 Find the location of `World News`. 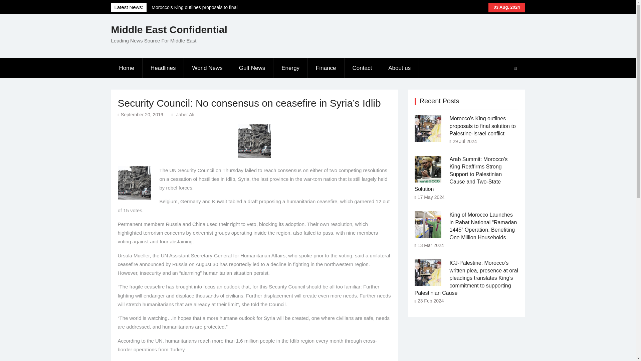

World News is located at coordinates (207, 68).